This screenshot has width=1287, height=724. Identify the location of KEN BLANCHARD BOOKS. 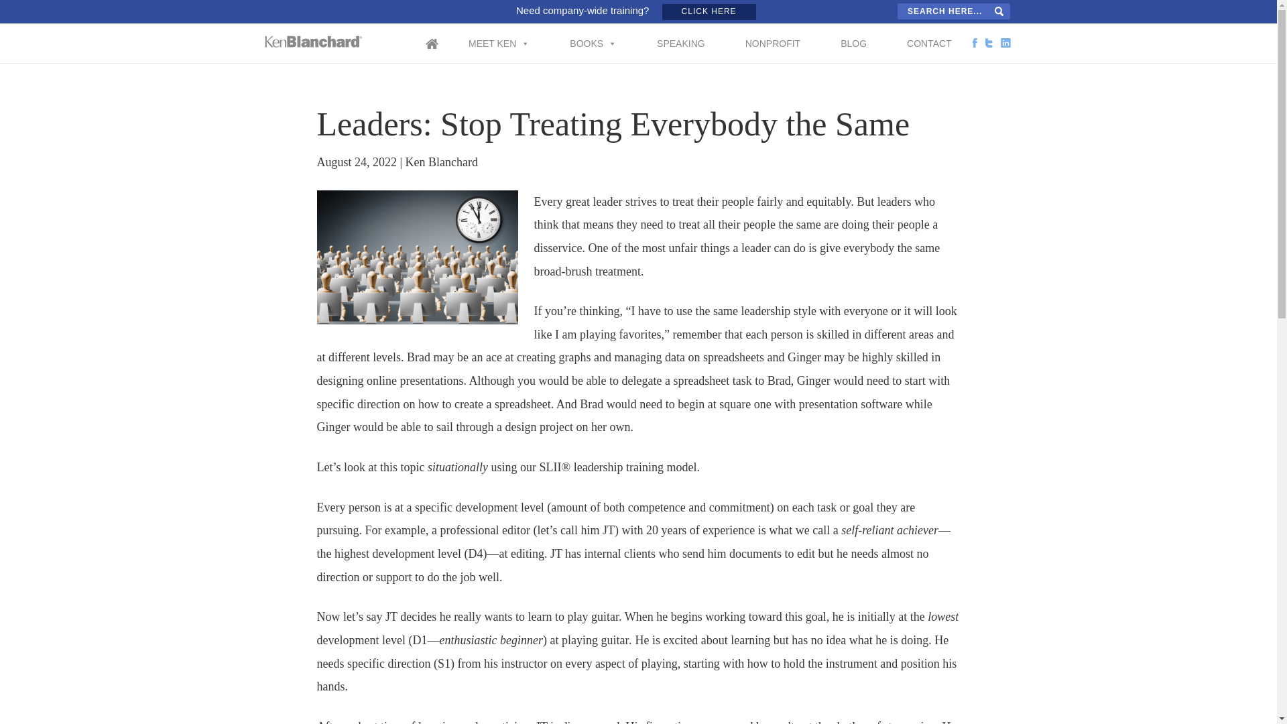
(314, 42).